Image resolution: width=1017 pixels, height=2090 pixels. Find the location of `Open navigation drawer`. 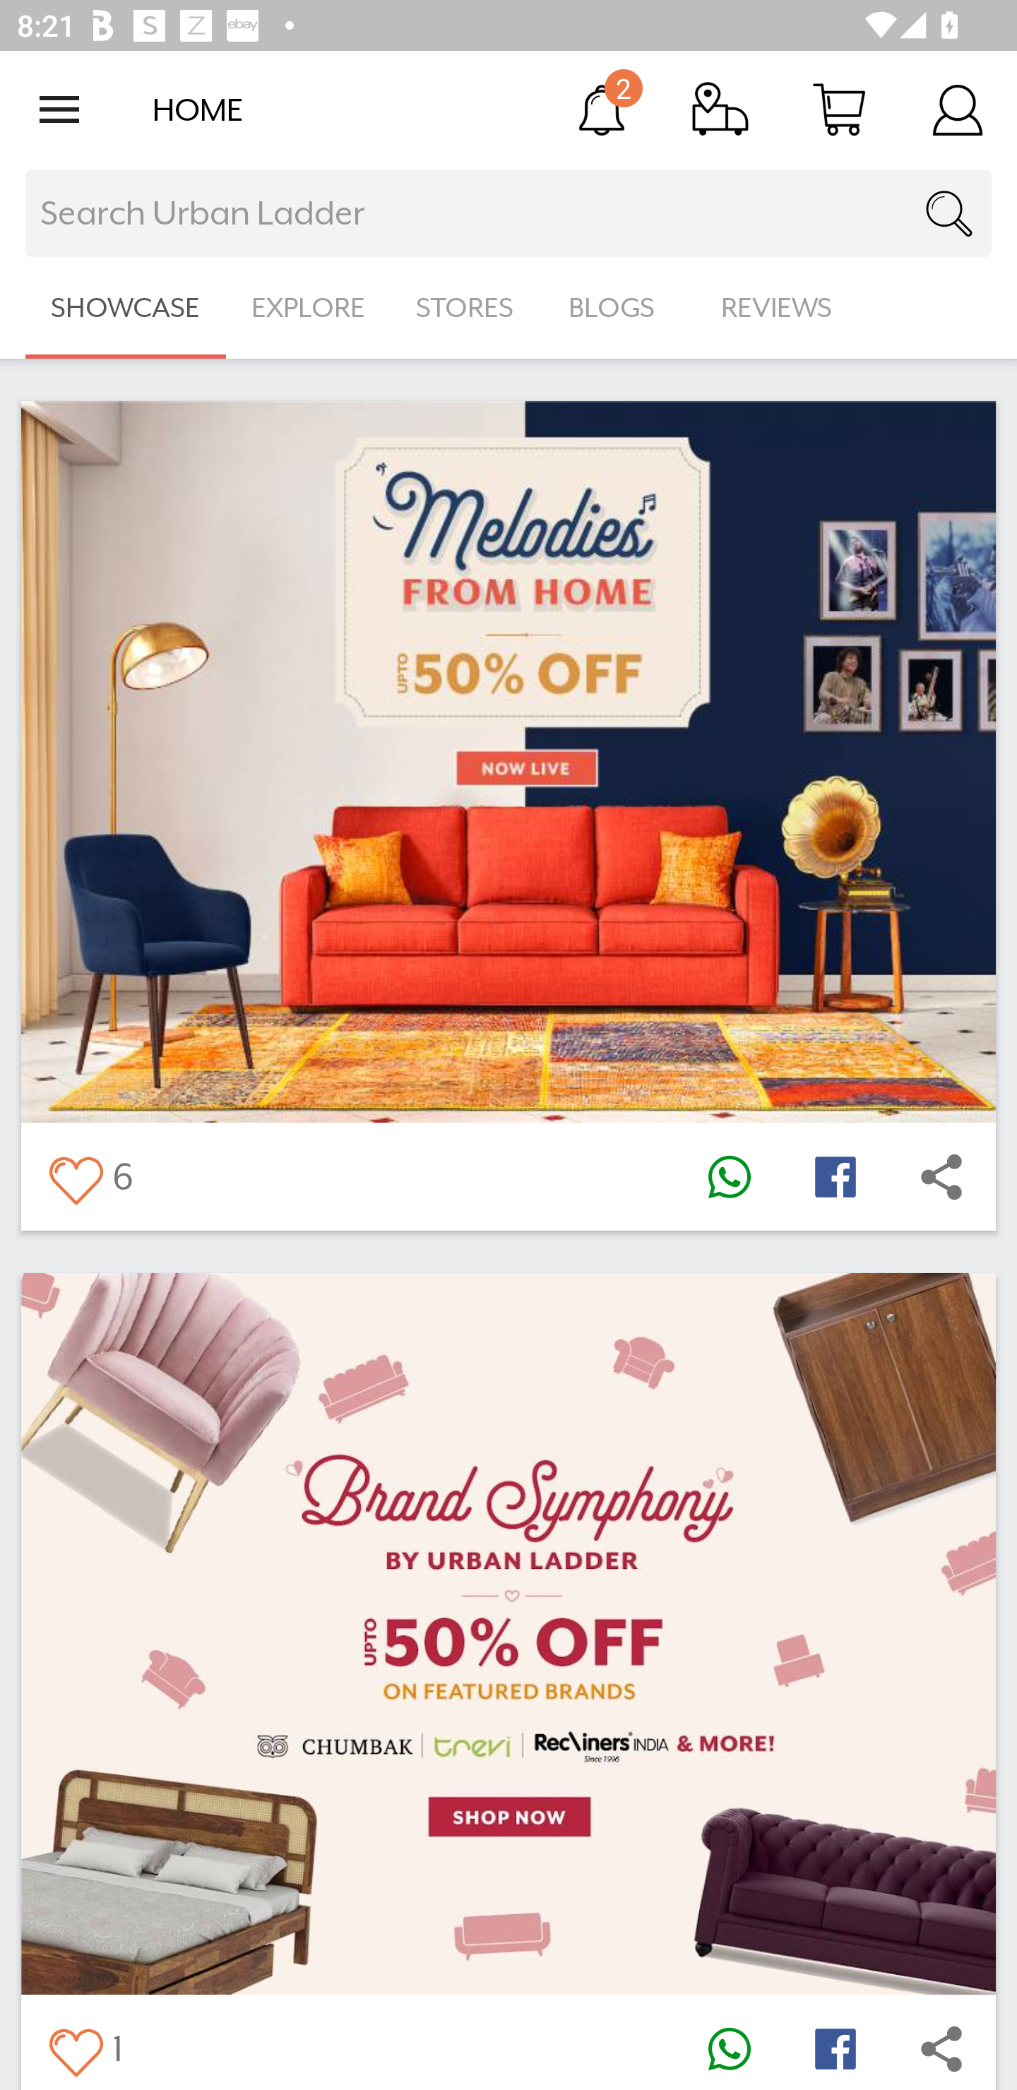

Open navigation drawer is located at coordinates (59, 109).